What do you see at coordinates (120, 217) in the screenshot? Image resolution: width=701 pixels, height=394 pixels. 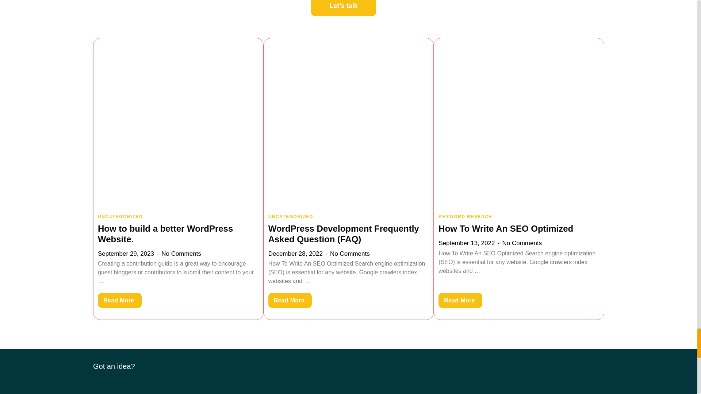 I see `UNCATEGORIZED` at bounding box center [120, 217].